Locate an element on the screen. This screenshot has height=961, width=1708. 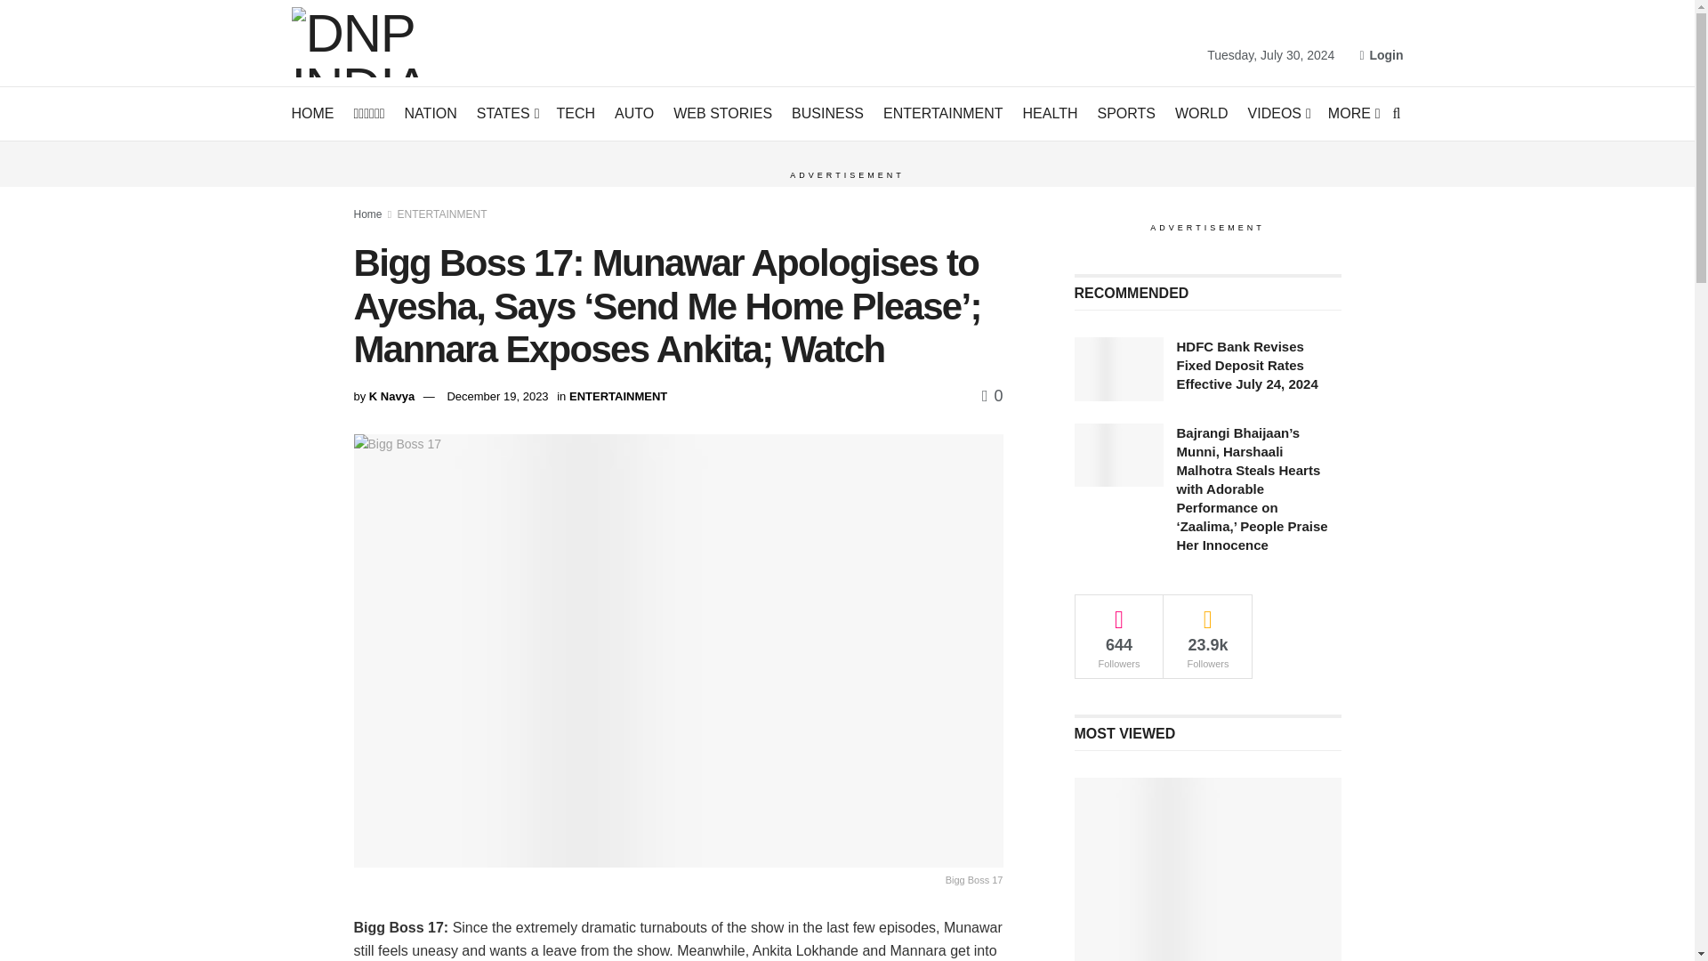
WEB STORIES is located at coordinates (722, 114).